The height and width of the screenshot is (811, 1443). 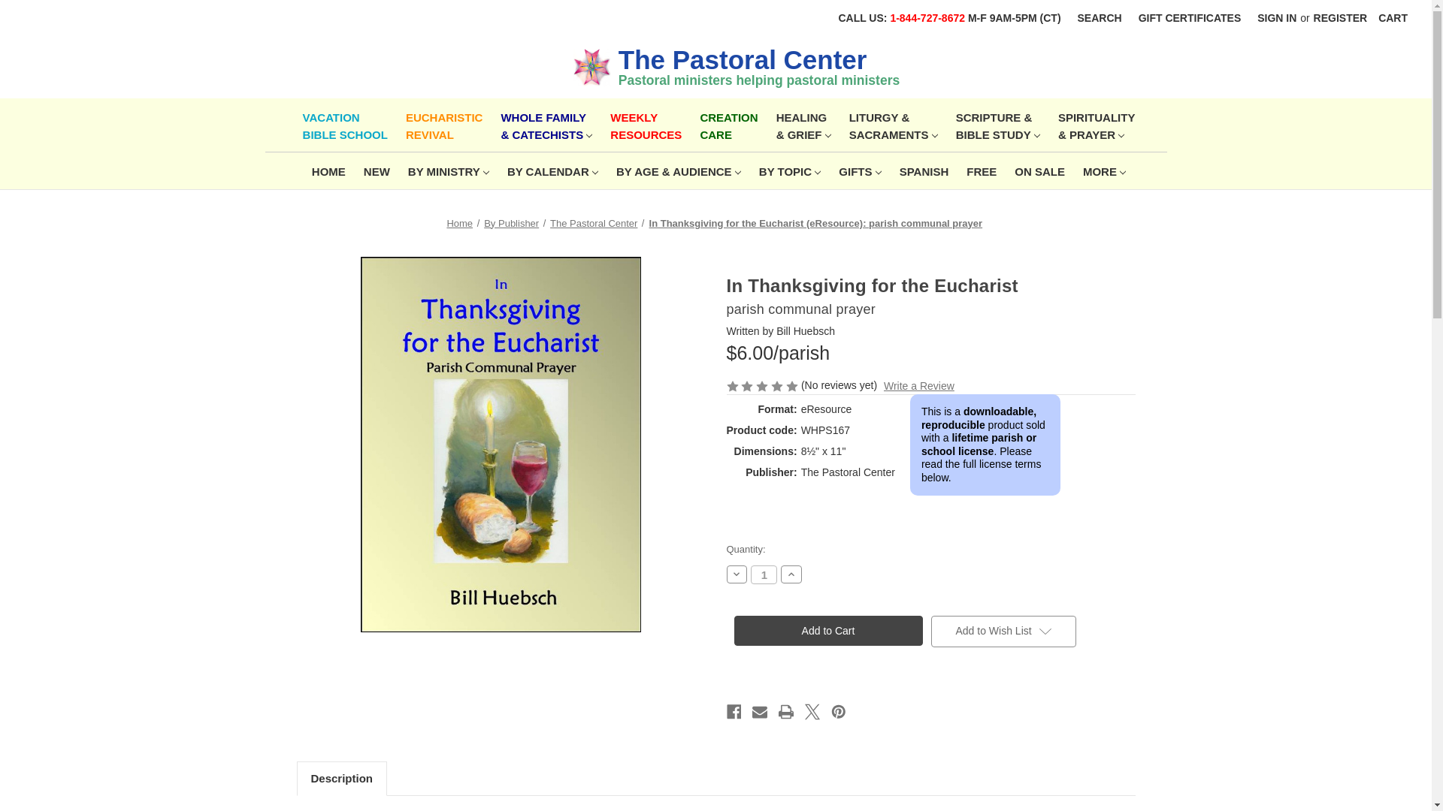 What do you see at coordinates (764, 574) in the screenshot?
I see `1` at bounding box center [764, 574].